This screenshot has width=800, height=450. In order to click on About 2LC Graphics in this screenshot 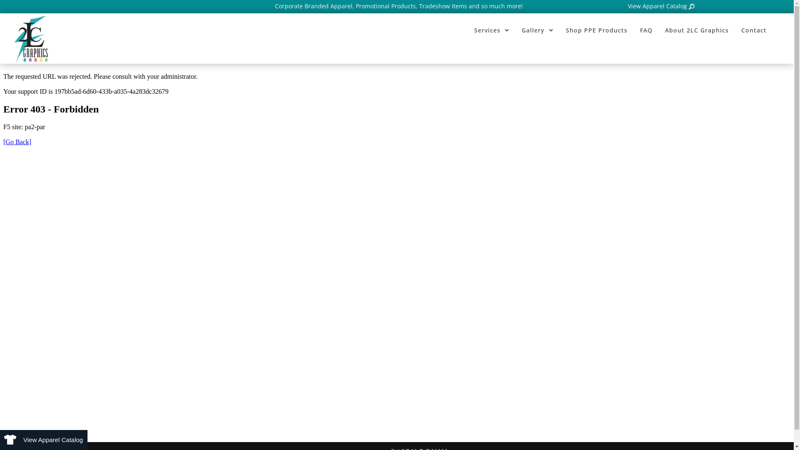, I will do `click(697, 30)`.